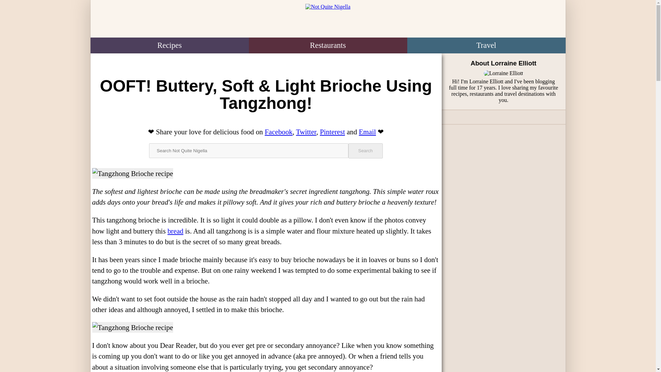 This screenshot has height=372, width=661. I want to click on bread, so click(175, 231).